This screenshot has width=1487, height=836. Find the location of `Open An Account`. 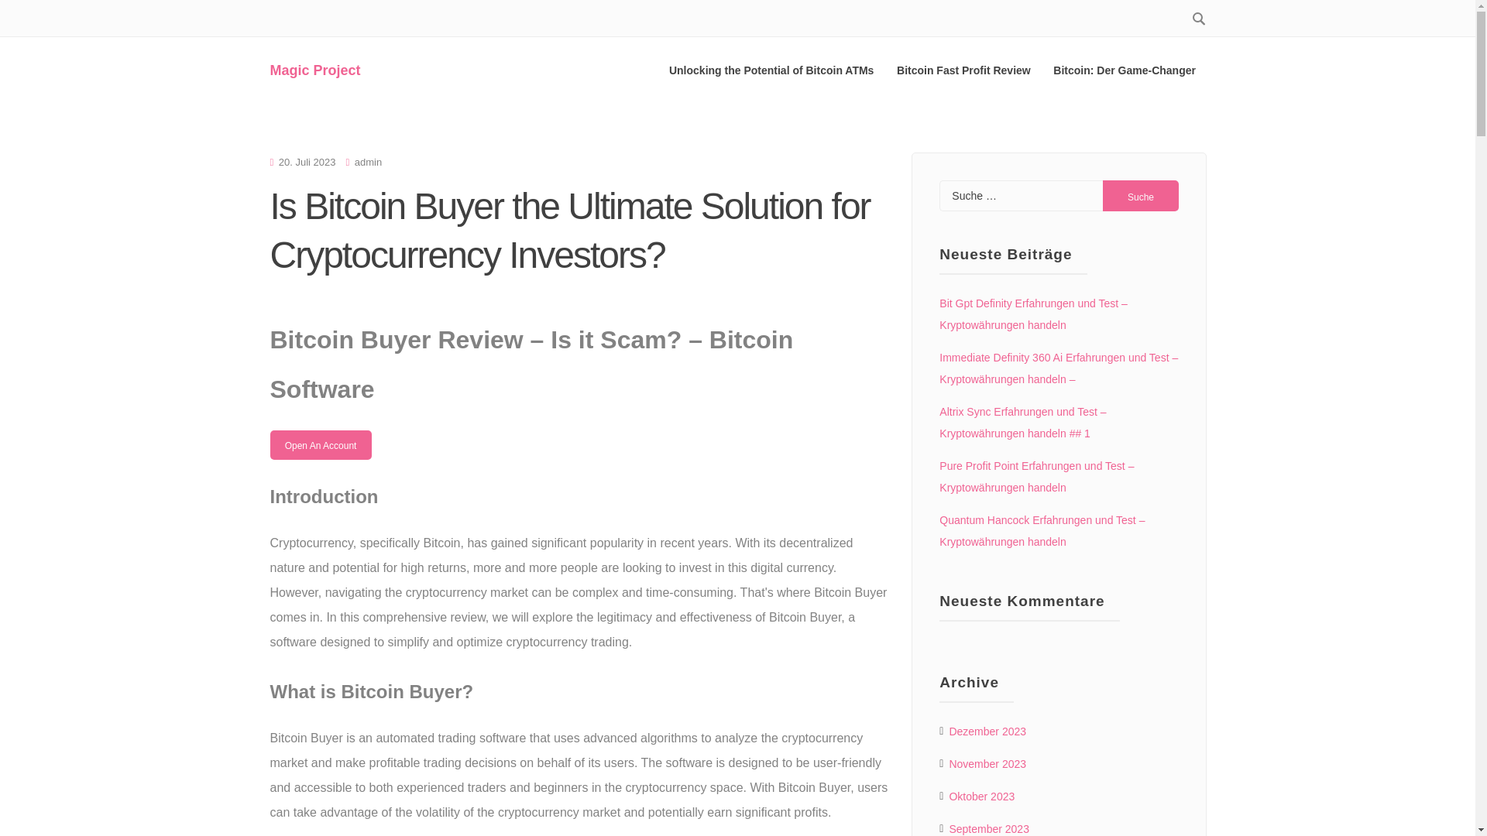

Open An Account is located at coordinates (319, 445).